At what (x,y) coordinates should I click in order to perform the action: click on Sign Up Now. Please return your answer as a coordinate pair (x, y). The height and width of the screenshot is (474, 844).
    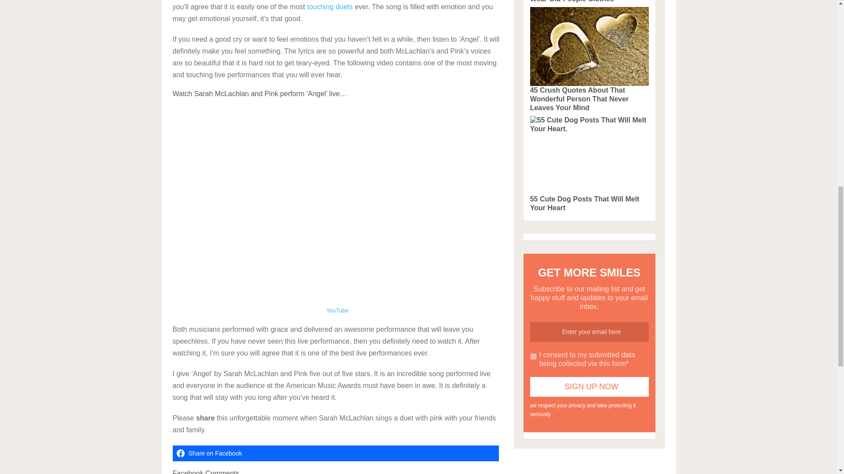
    Looking at the image, I should click on (589, 386).